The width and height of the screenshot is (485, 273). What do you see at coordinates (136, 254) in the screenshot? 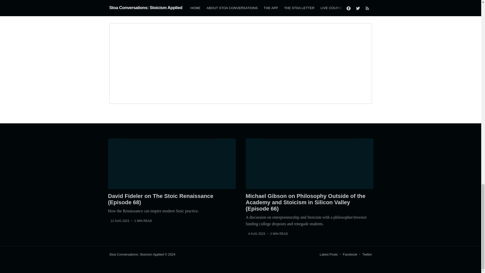
I see `Stoa Conversations: Stoicism Applied` at bounding box center [136, 254].